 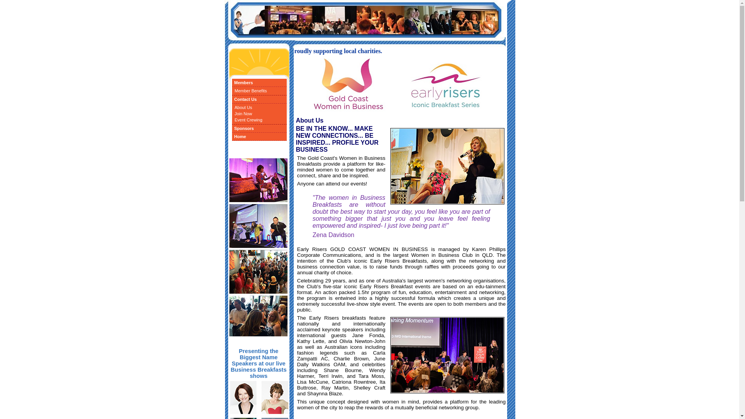 I want to click on Join Now, so click(x=258, y=114).